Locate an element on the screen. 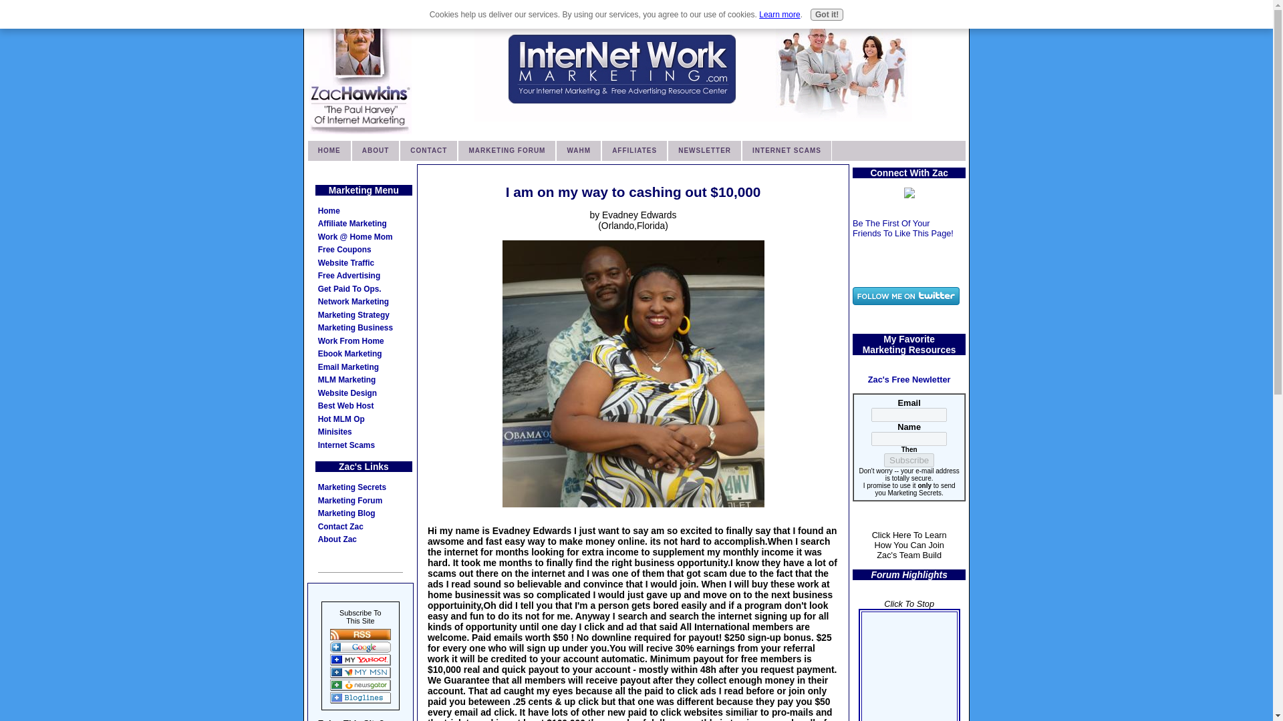  CONTACT is located at coordinates (428, 150).